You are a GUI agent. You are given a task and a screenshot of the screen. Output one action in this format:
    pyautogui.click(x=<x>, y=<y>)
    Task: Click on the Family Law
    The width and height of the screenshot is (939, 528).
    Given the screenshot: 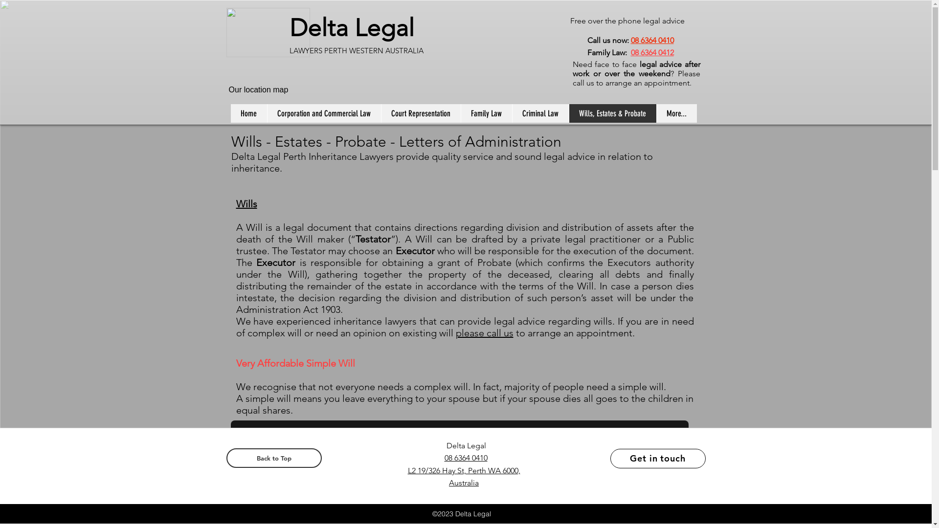 What is the action you would take?
    pyautogui.click(x=486, y=113)
    